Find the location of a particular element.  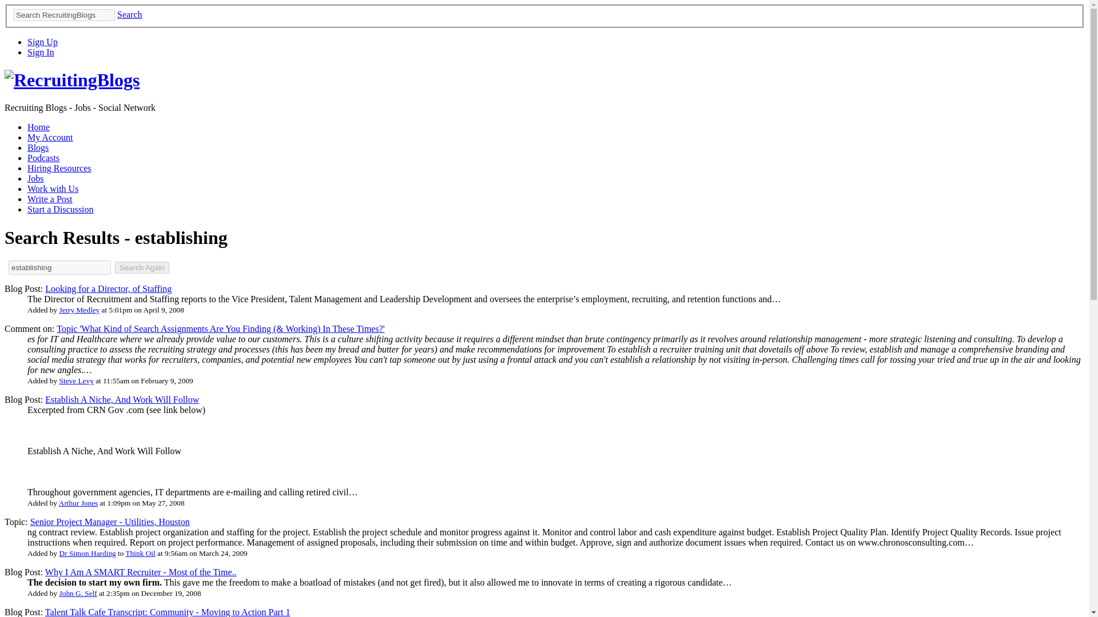

Podcasts is located at coordinates (43, 158).